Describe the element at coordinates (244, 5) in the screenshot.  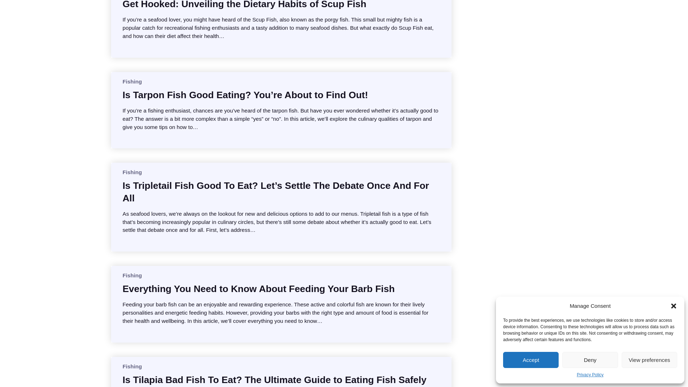
I see `Get Hooked: Unveiling the Dietary Habits of Scup Fish` at that location.